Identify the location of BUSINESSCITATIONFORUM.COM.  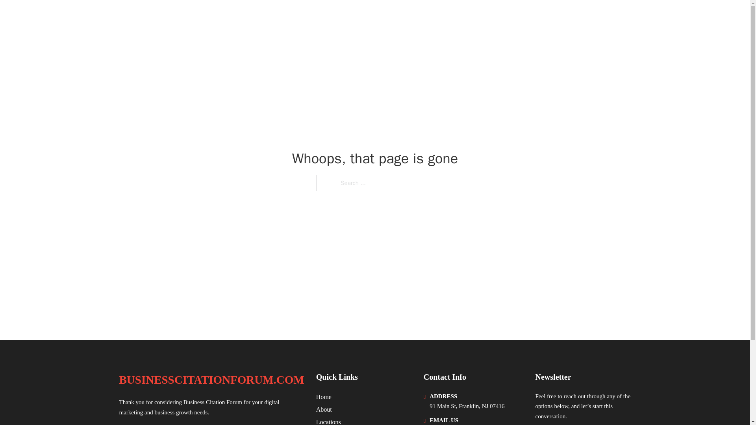
(211, 380).